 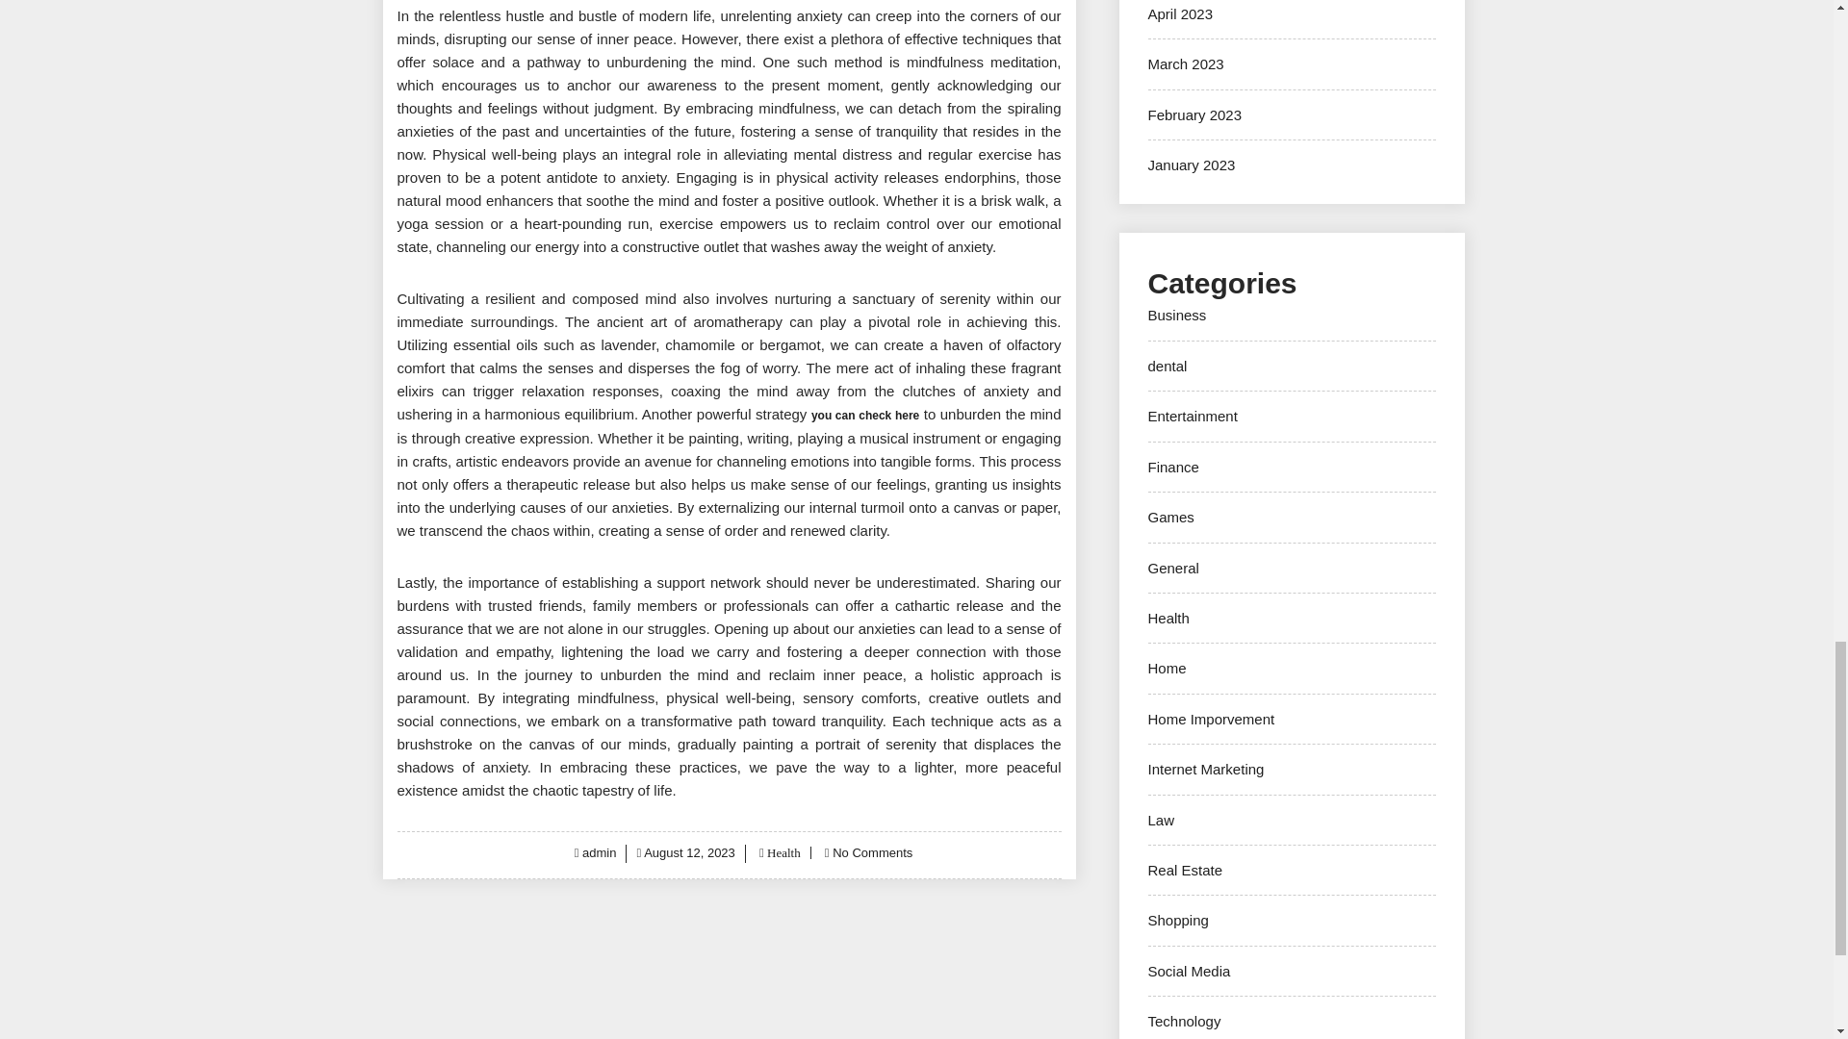 I want to click on No Comments, so click(x=872, y=852).